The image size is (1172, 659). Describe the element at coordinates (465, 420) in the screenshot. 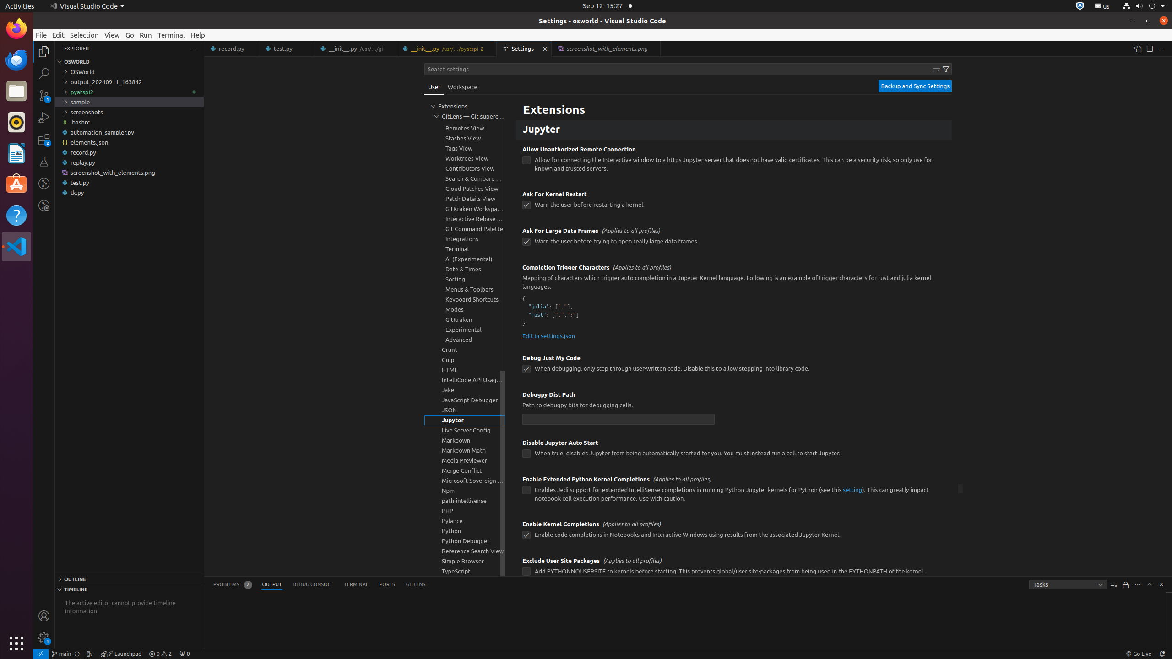

I see `Jupyter, group` at that location.